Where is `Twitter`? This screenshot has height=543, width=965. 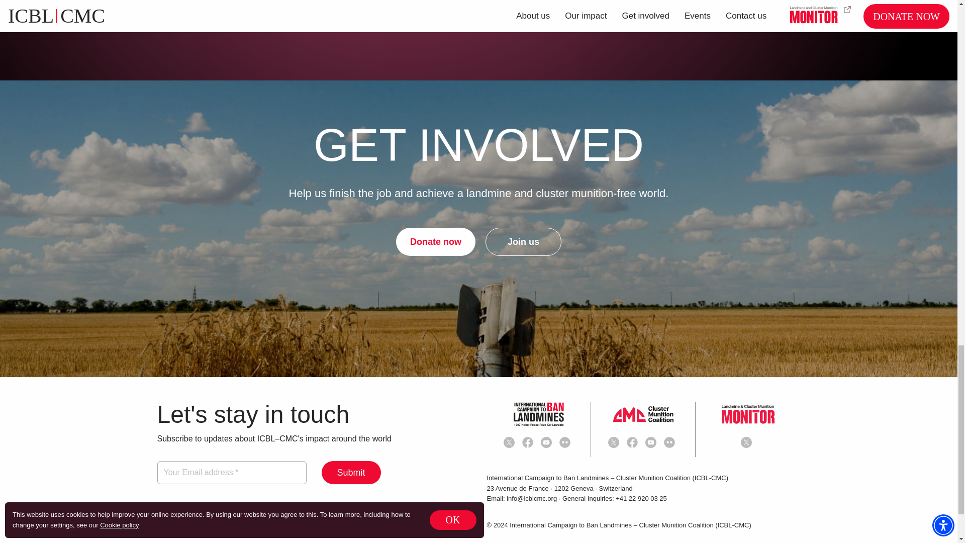
Twitter is located at coordinates (511, 442).